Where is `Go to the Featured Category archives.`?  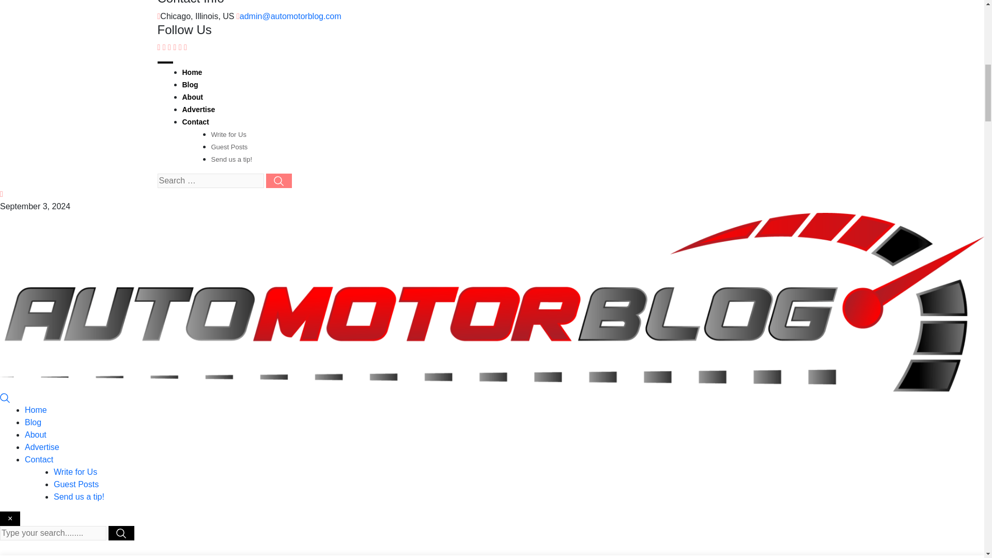 Go to the Featured Category archives. is located at coordinates (446, 557).